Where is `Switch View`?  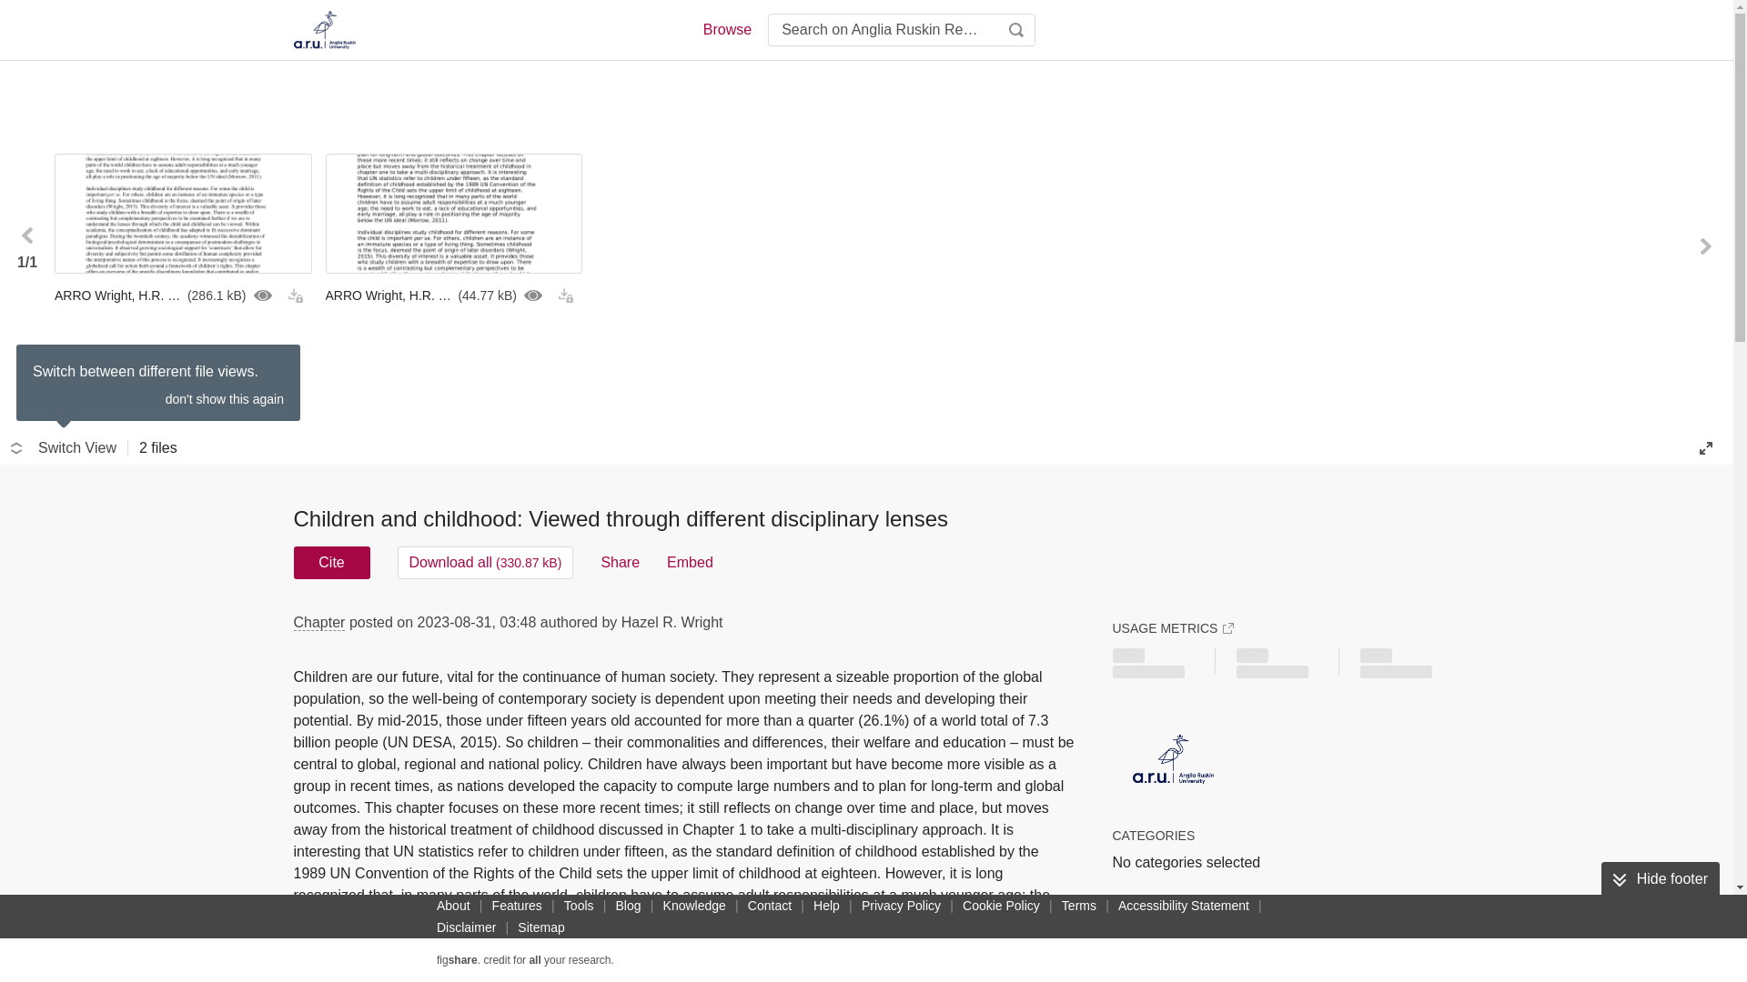
Switch View is located at coordinates (64, 447).